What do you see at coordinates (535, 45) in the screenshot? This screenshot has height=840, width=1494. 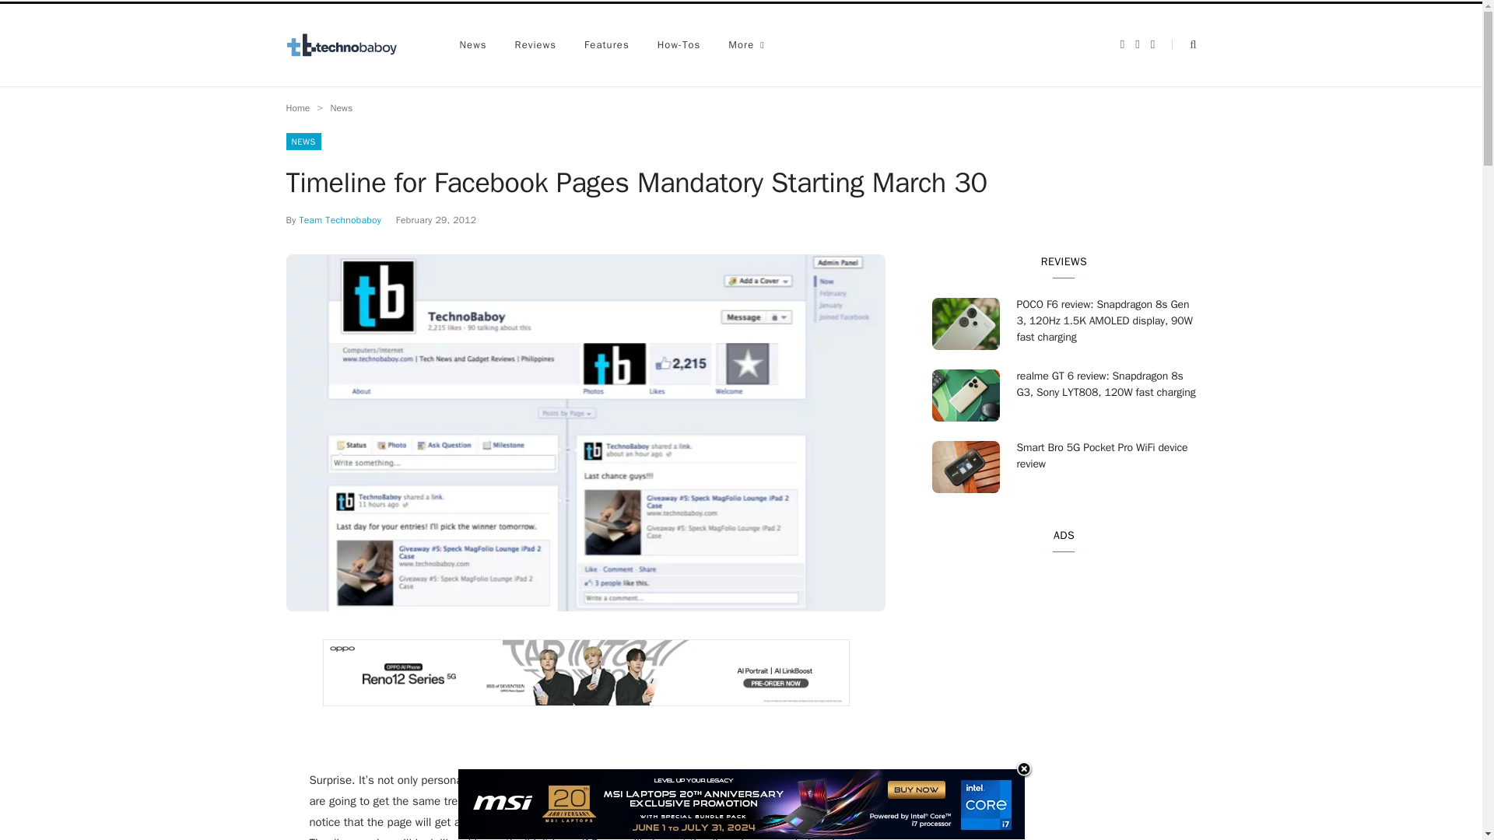 I see `Reviews` at bounding box center [535, 45].